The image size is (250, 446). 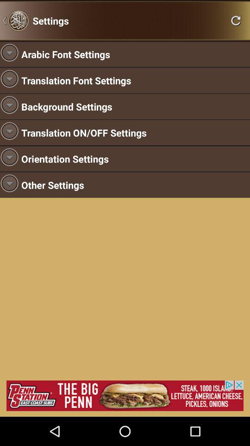 I want to click on go to the advertisement, so click(x=125, y=396).